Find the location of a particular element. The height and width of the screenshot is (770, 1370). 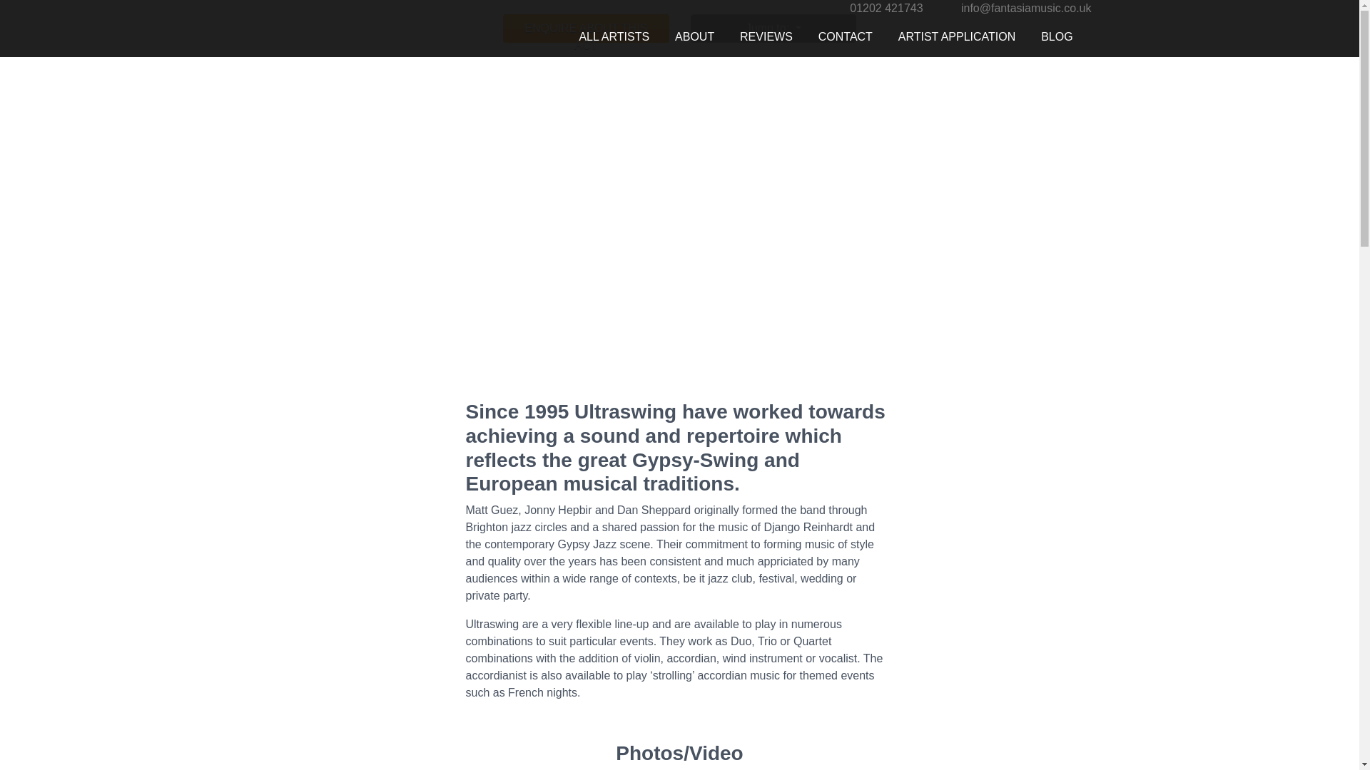

All Artists is located at coordinates (614, 37).